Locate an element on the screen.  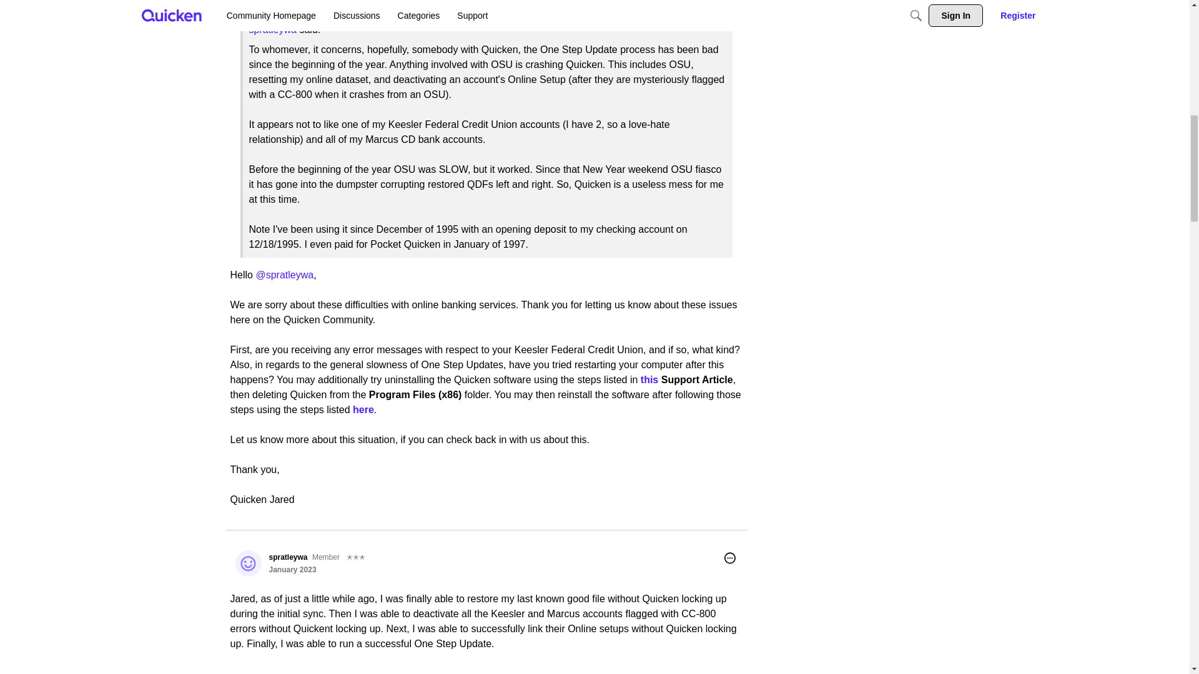
spratleywa is located at coordinates (272, 29).